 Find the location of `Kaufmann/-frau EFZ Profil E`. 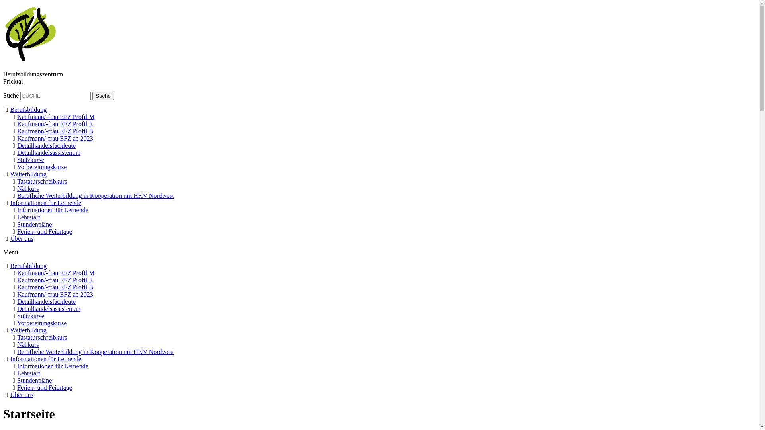

Kaufmann/-frau EFZ Profil E is located at coordinates (55, 280).